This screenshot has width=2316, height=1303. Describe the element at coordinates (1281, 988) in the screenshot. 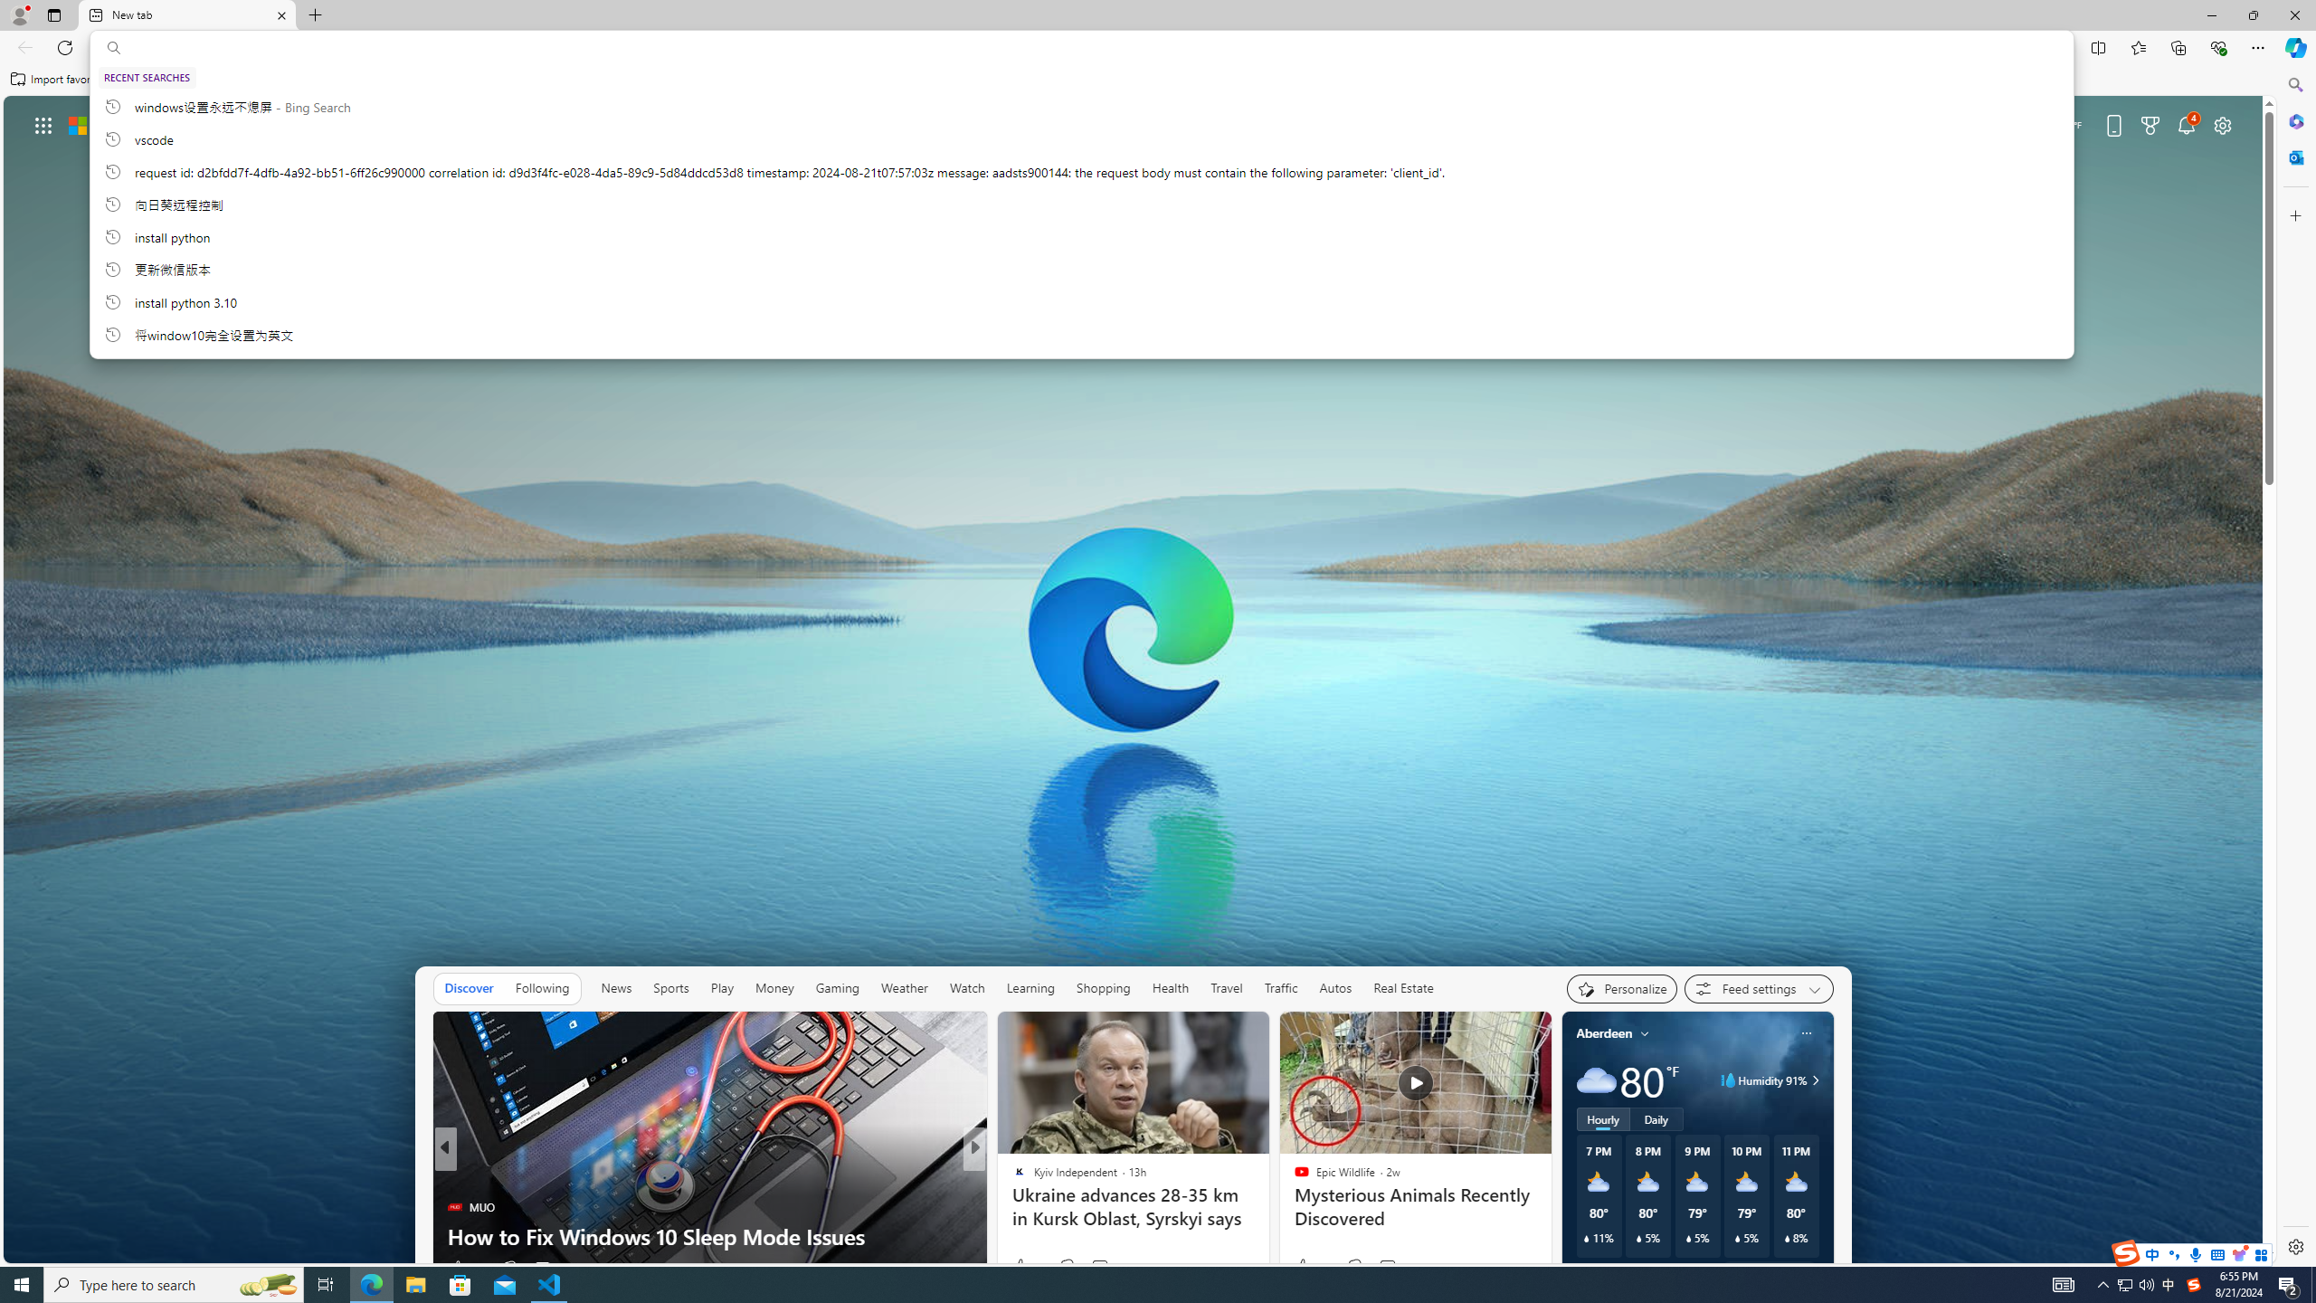

I see `Traffic` at that location.